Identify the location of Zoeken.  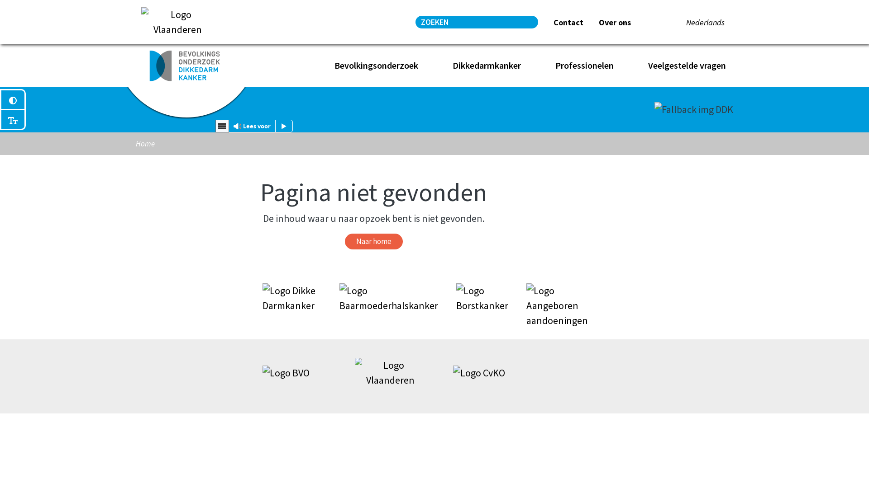
(530, 22).